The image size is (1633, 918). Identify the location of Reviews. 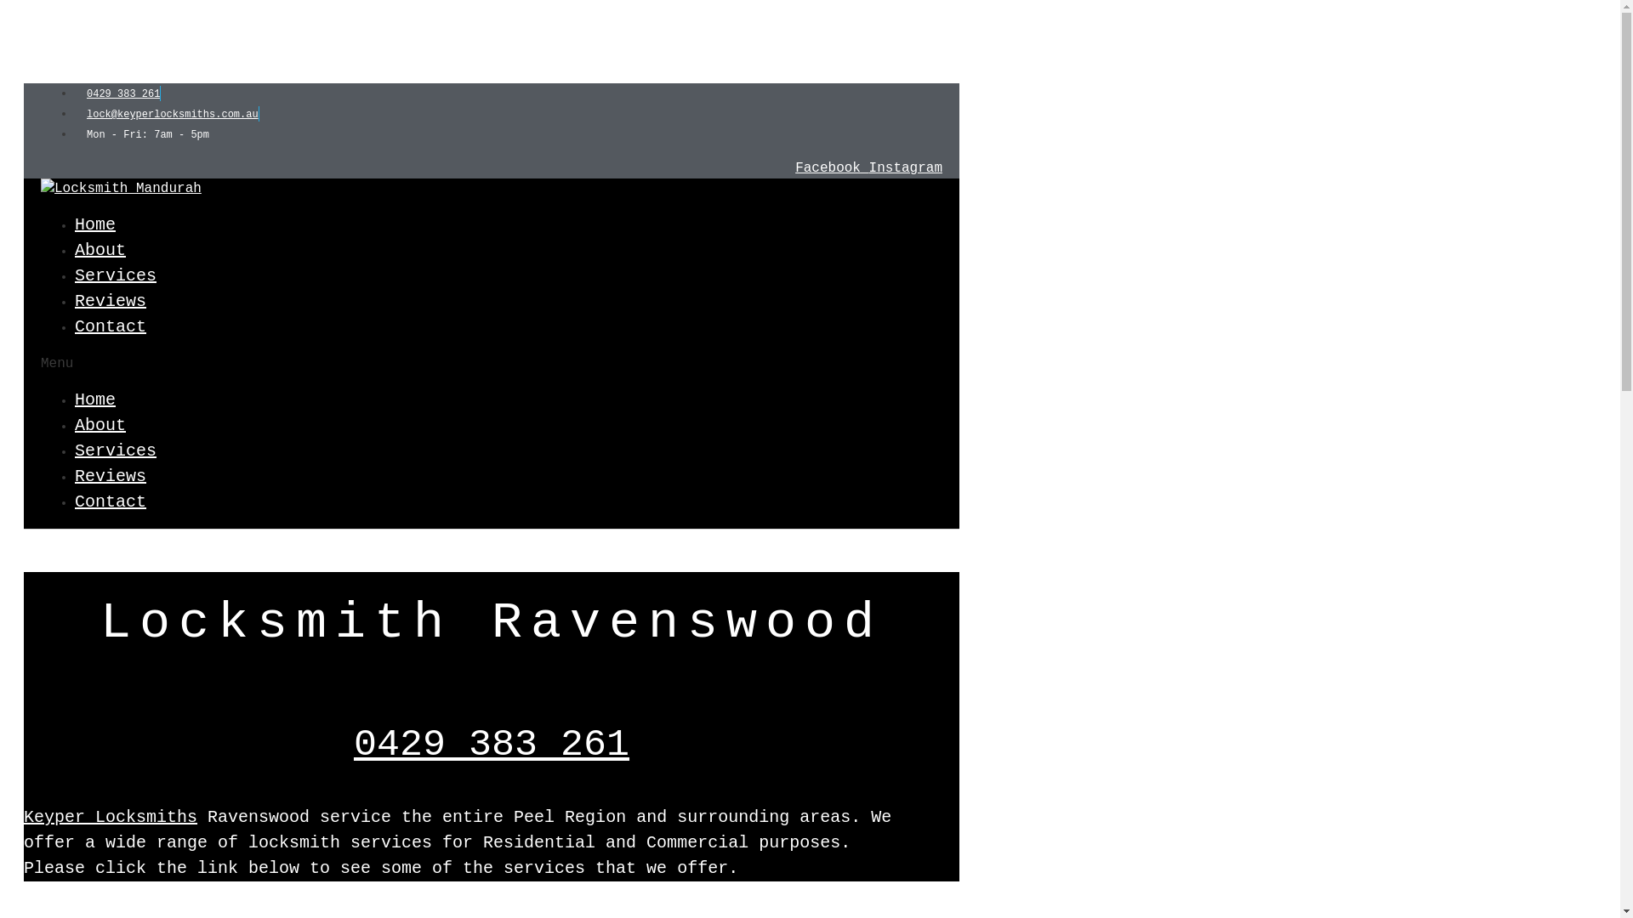
(111, 301).